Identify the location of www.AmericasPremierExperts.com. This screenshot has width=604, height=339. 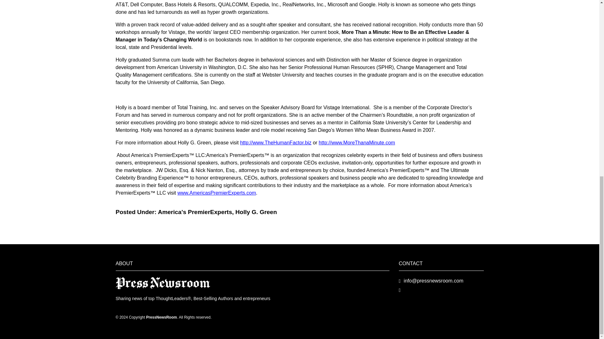
(217, 193).